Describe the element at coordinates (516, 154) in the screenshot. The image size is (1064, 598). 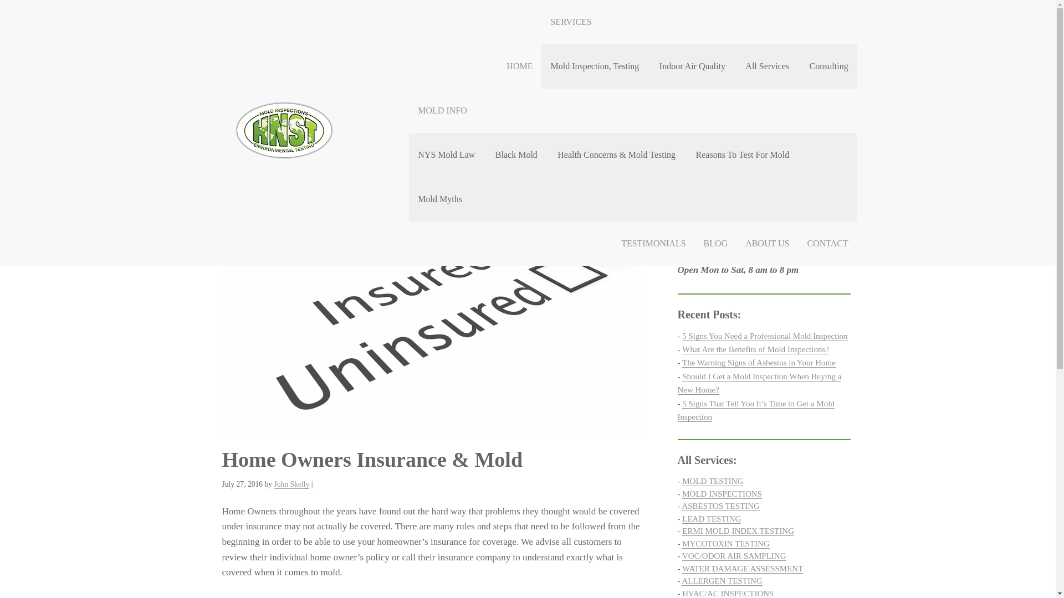
I see `Black Mold` at that location.